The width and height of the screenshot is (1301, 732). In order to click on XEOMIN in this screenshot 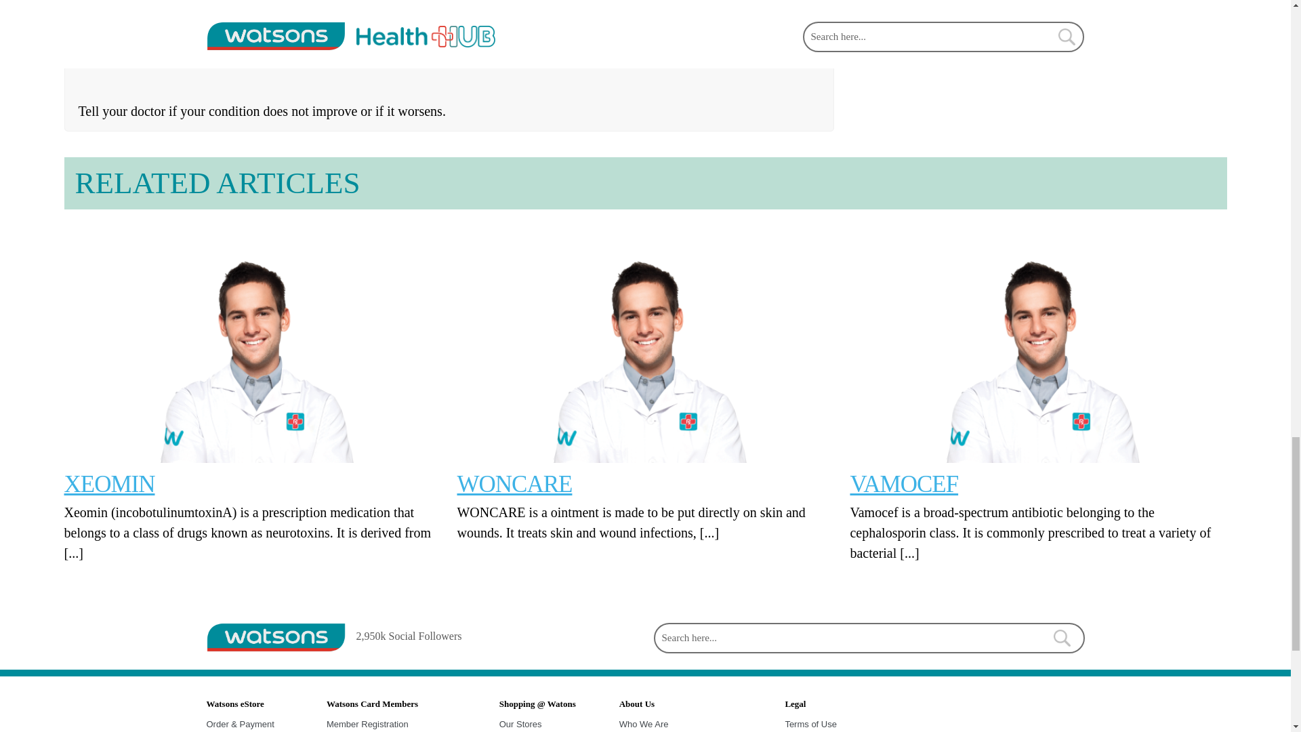, I will do `click(109, 484)`.